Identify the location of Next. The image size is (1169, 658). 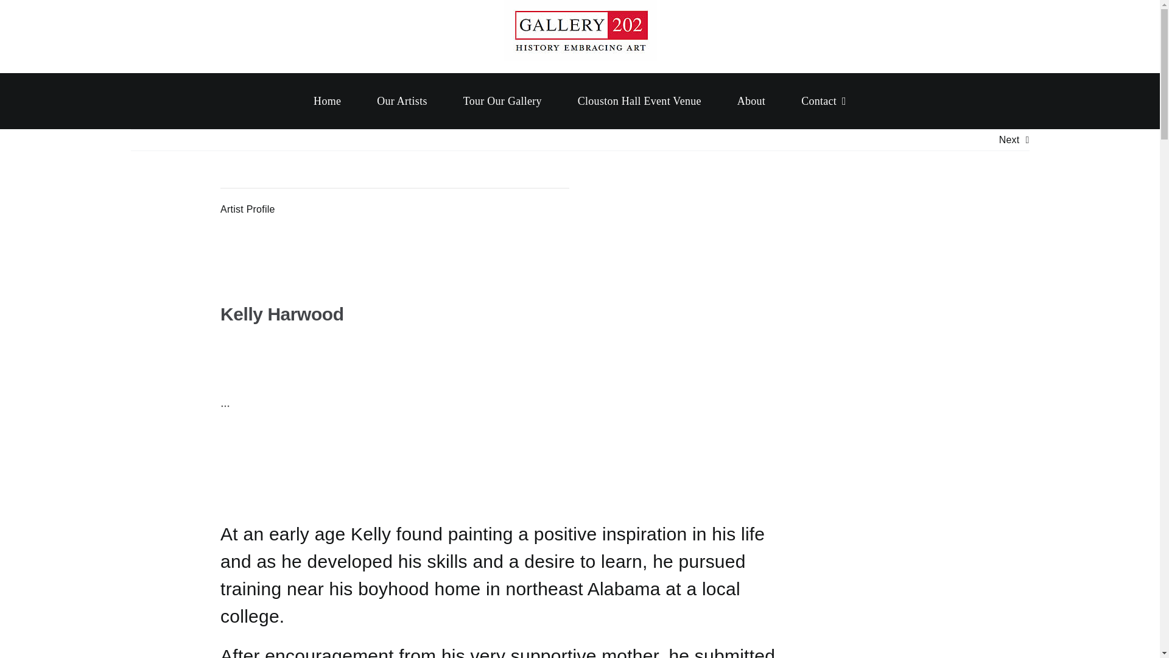
(1009, 140).